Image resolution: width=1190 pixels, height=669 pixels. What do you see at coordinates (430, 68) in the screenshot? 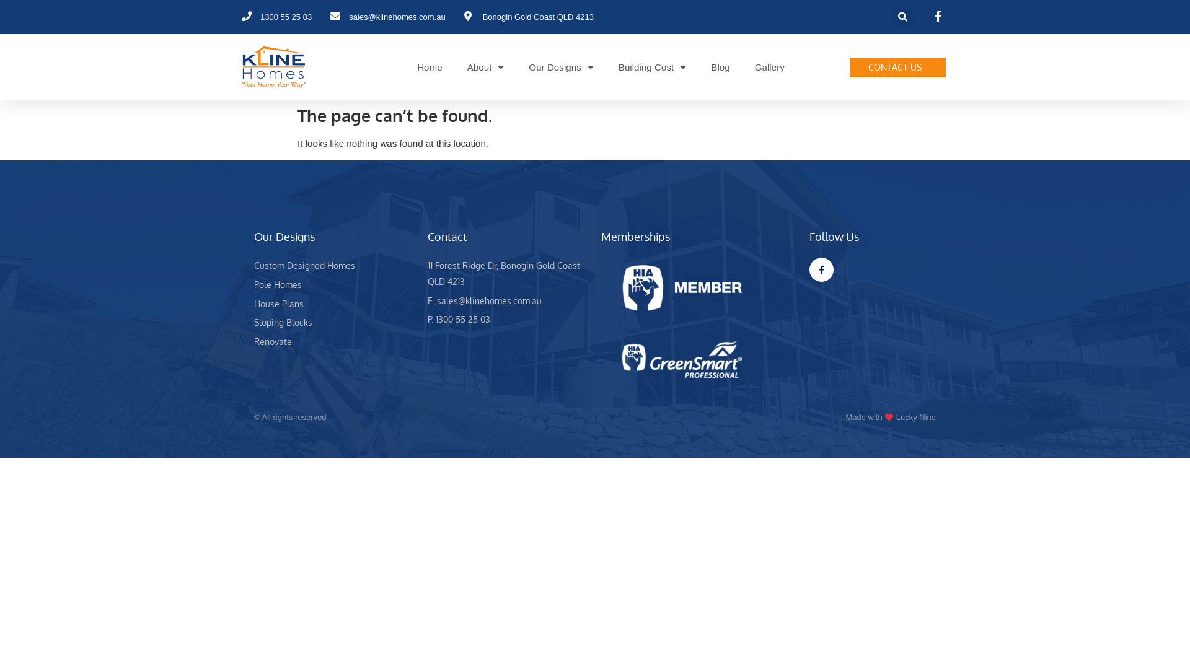
I see `Home` at bounding box center [430, 68].